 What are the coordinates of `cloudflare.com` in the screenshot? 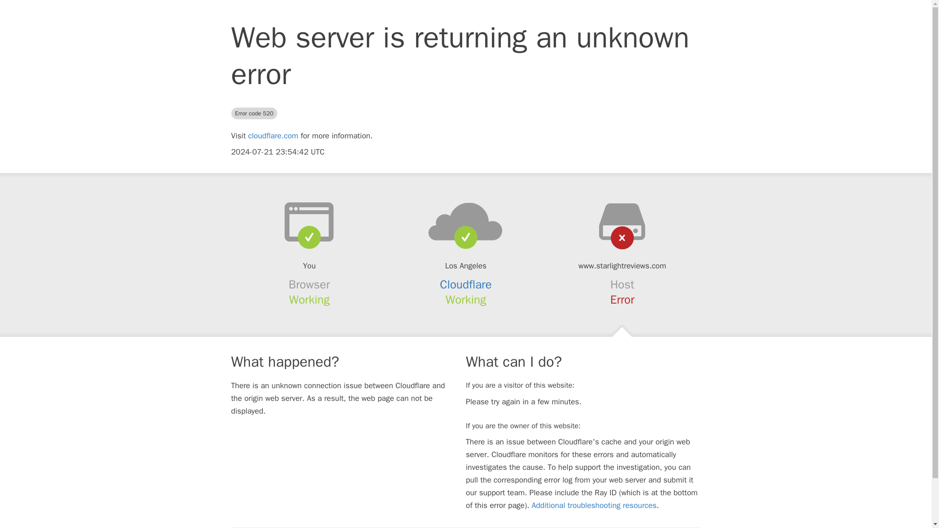 It's located at (273, 136).